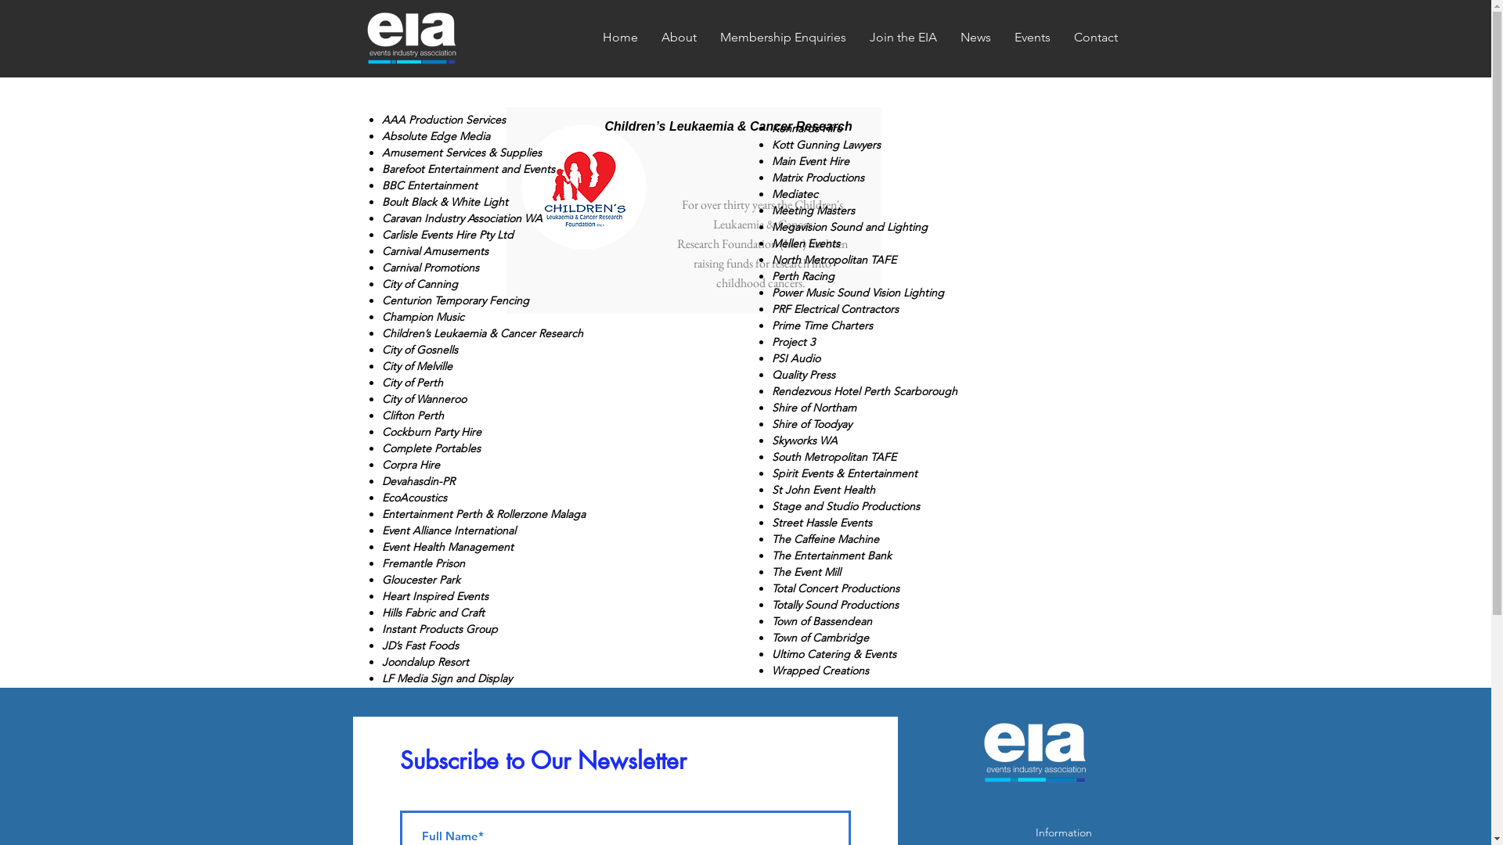 The height and width of the screenshot is (845, 1503). What do you see at coordinates (444, 120) in the screenshot?
I see `AAA Production Services` at bounding box center [444, 120].